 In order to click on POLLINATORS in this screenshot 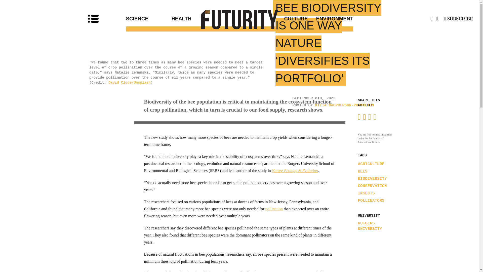, I will do `click(371, 200)`.